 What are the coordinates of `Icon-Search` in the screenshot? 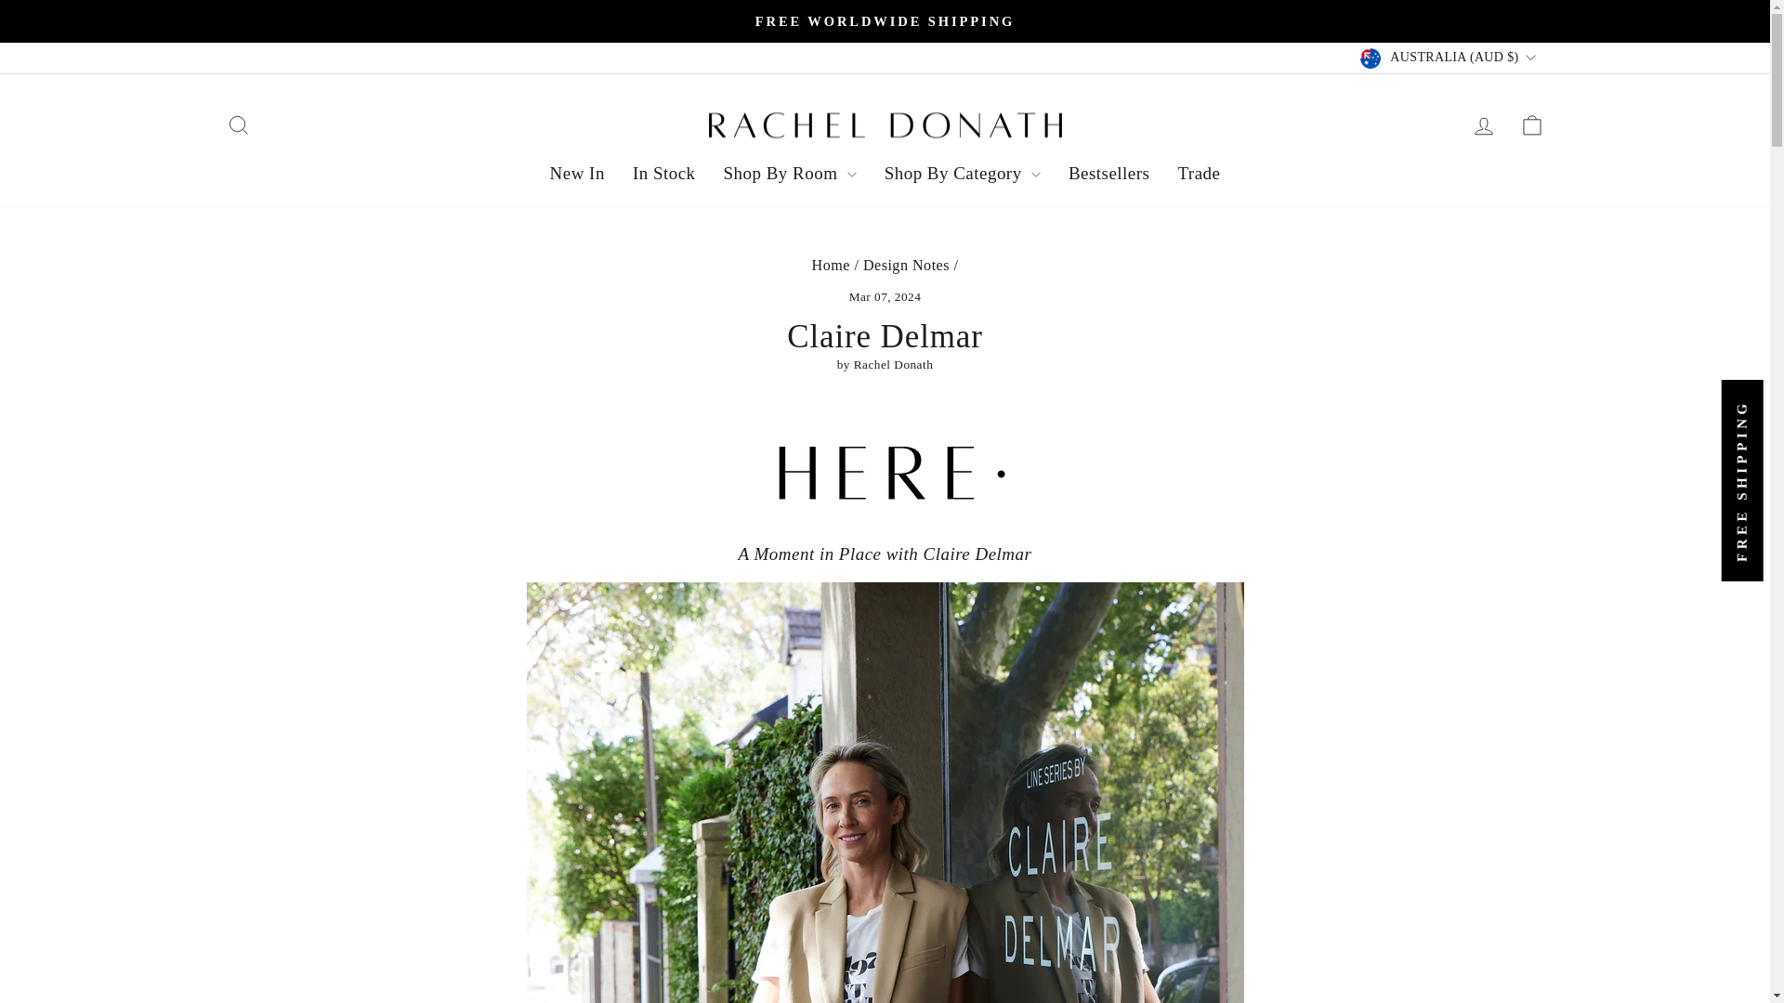 It's located at (238, 124).